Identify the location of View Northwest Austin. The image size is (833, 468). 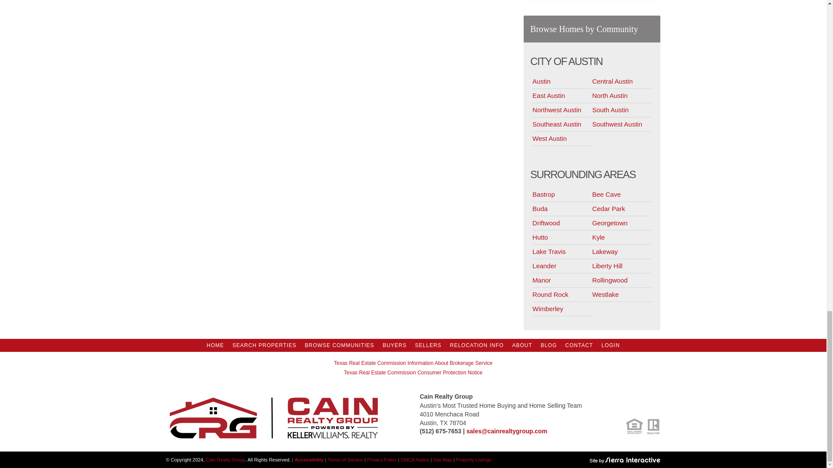
(562, 110).